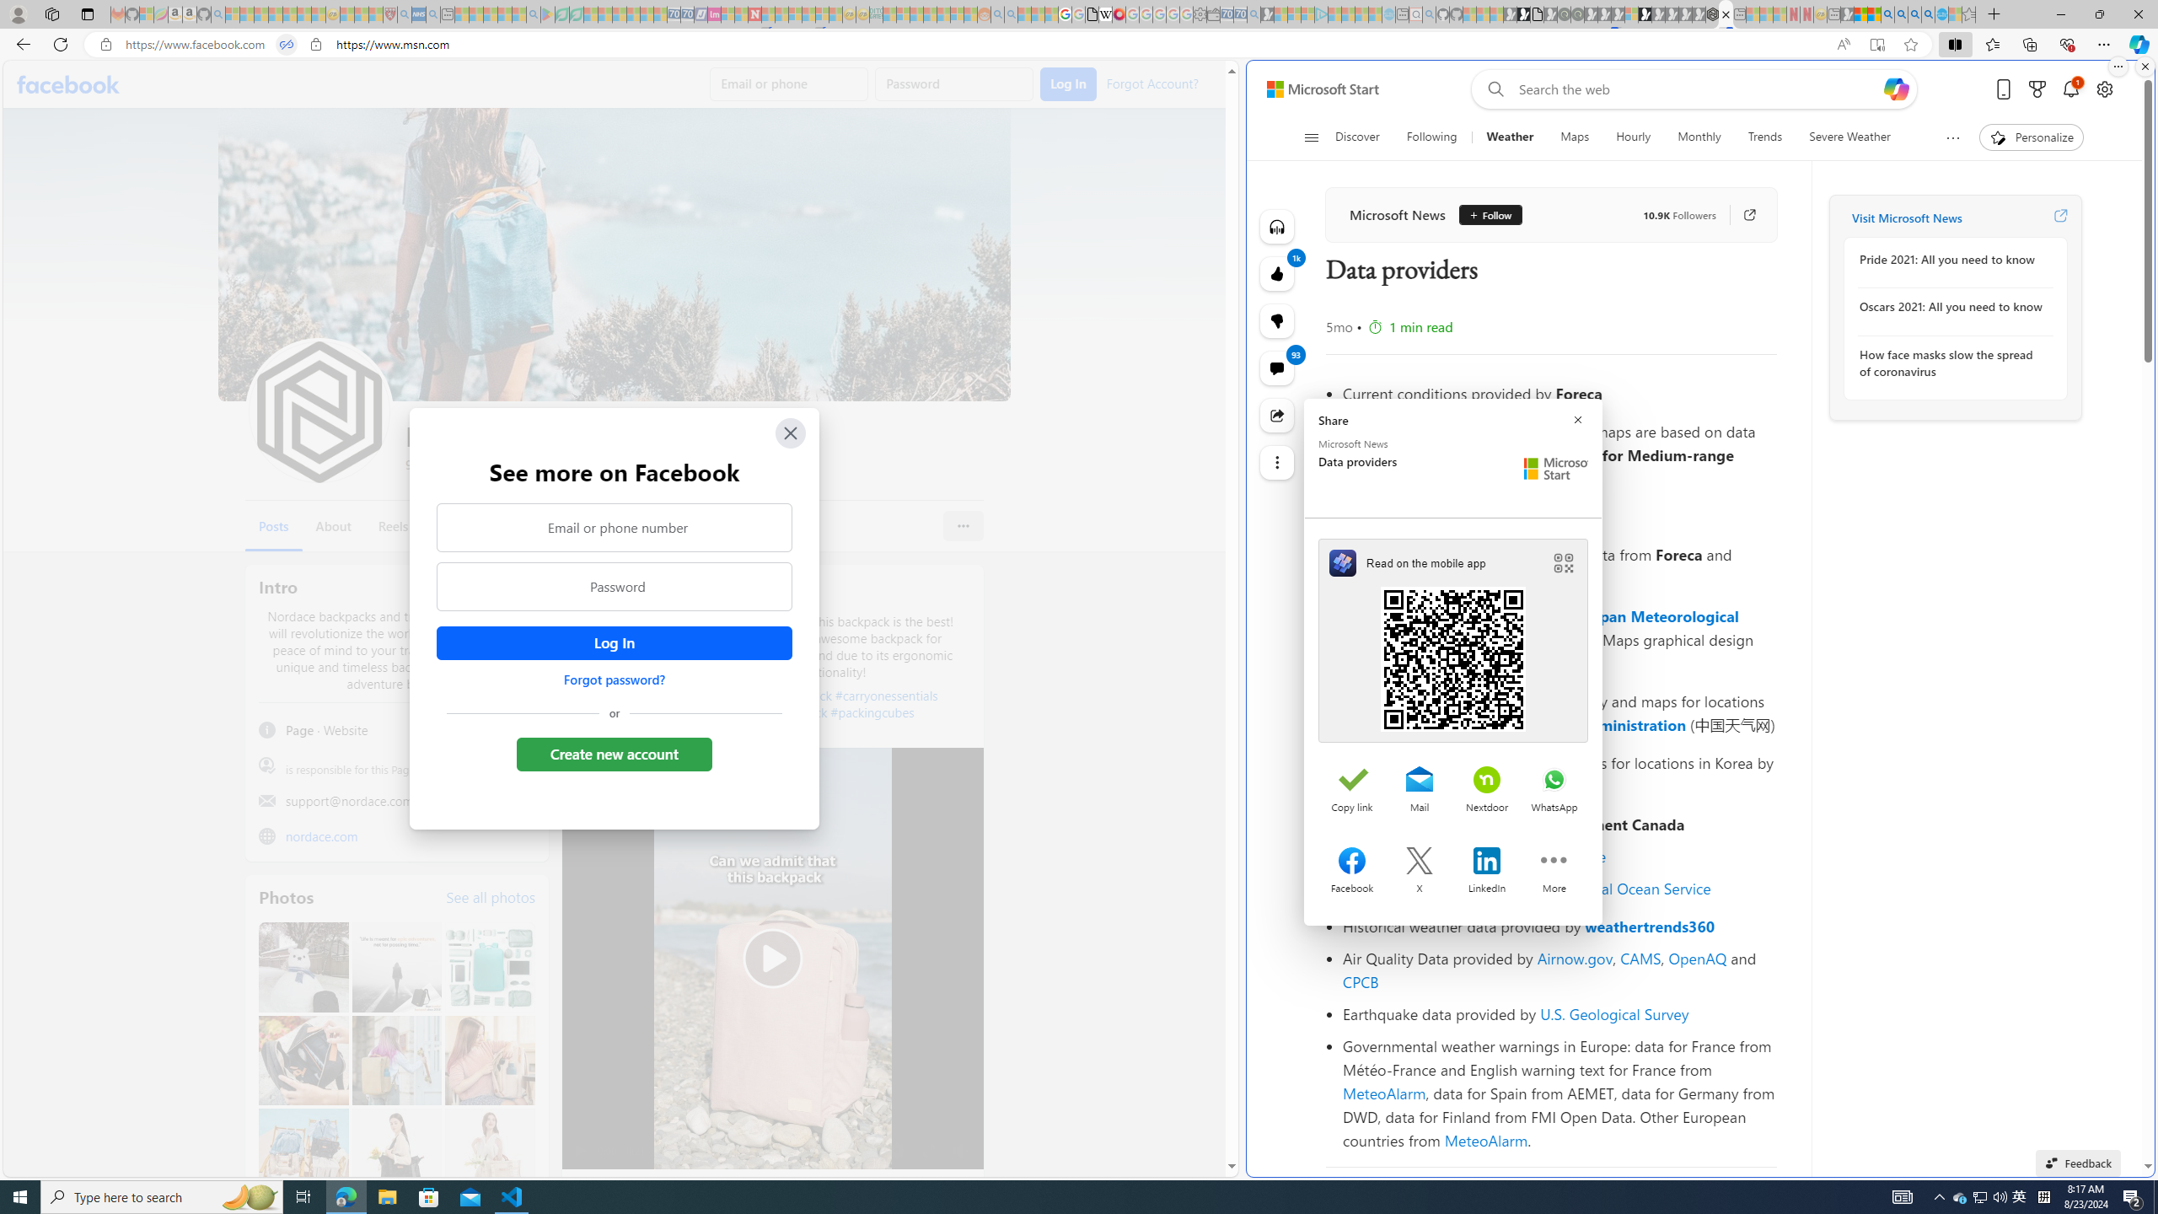 The height and width of the screenshot is (1214, 2158). Describe the element at coordinates (1106, 14) in the screenshot. I see `Target page - Wikipedia` at that location.